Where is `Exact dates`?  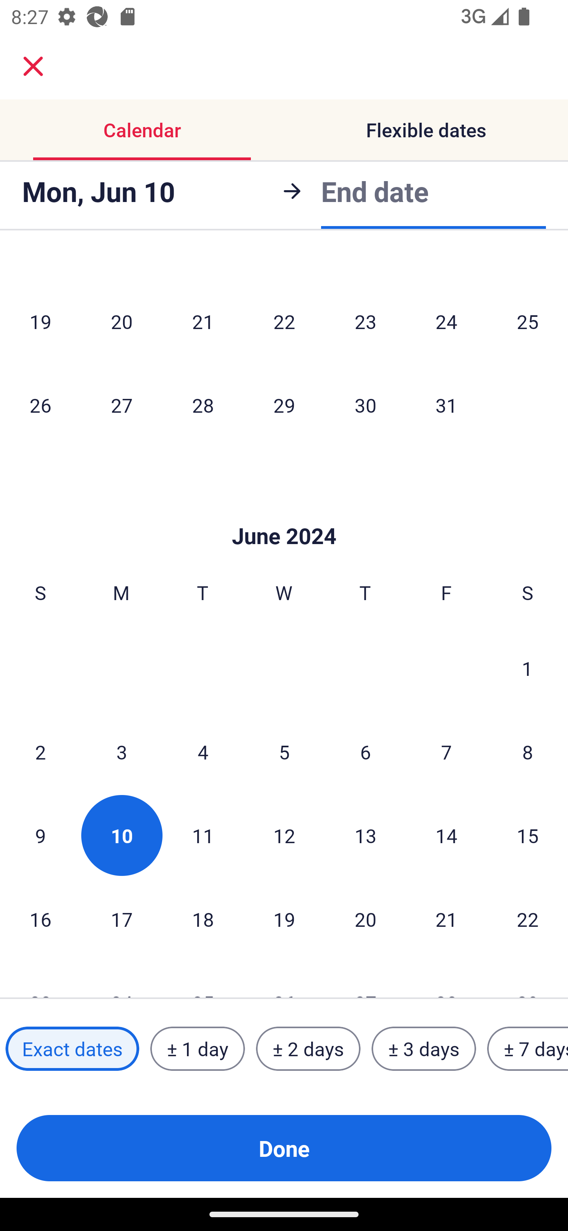
Exact dates is located at coordinates (72, 1049).